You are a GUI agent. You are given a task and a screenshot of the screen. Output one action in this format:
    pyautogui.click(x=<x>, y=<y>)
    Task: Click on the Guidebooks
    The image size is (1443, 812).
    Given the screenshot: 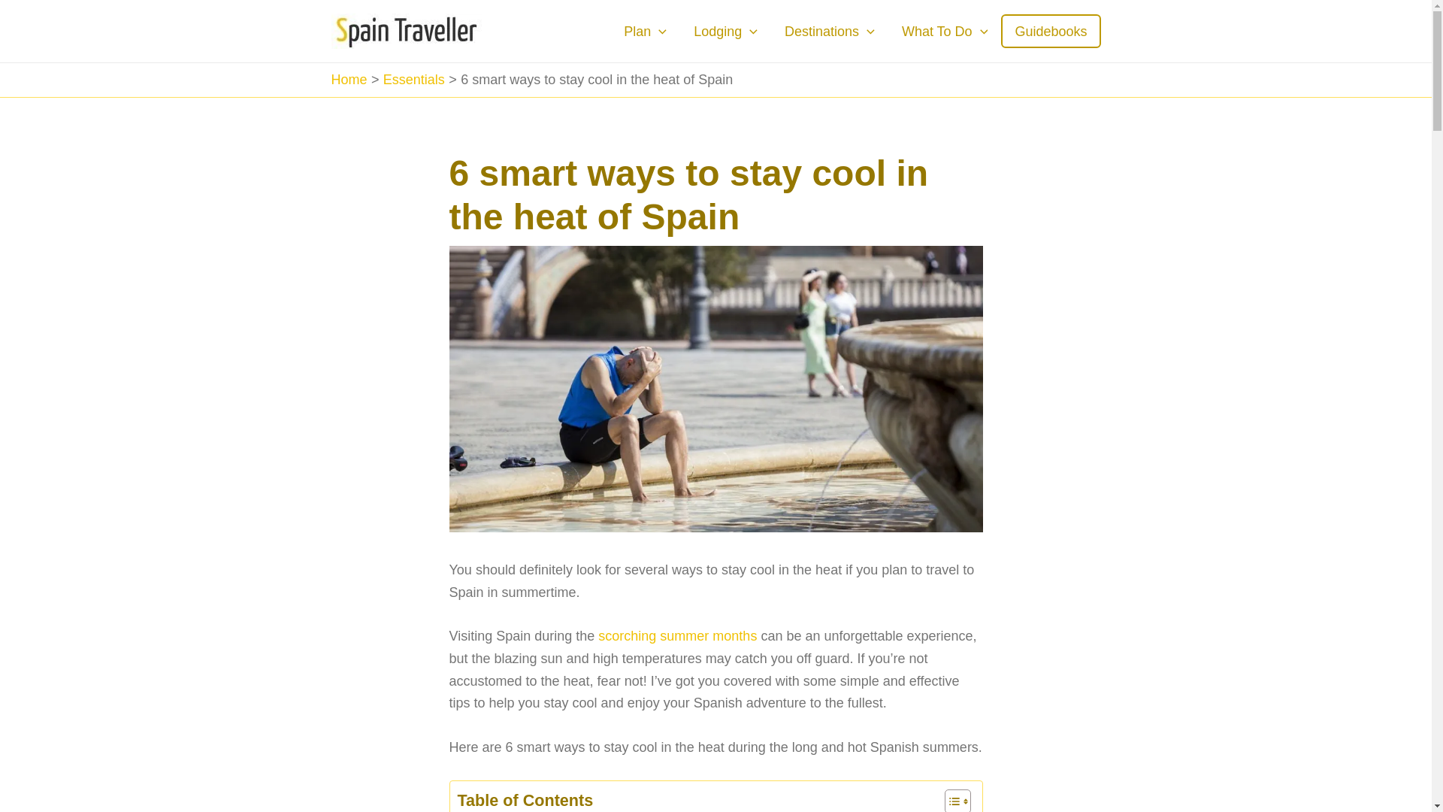 What is the action you would take?
    pyautogui.click(x=1051, y=31)
    